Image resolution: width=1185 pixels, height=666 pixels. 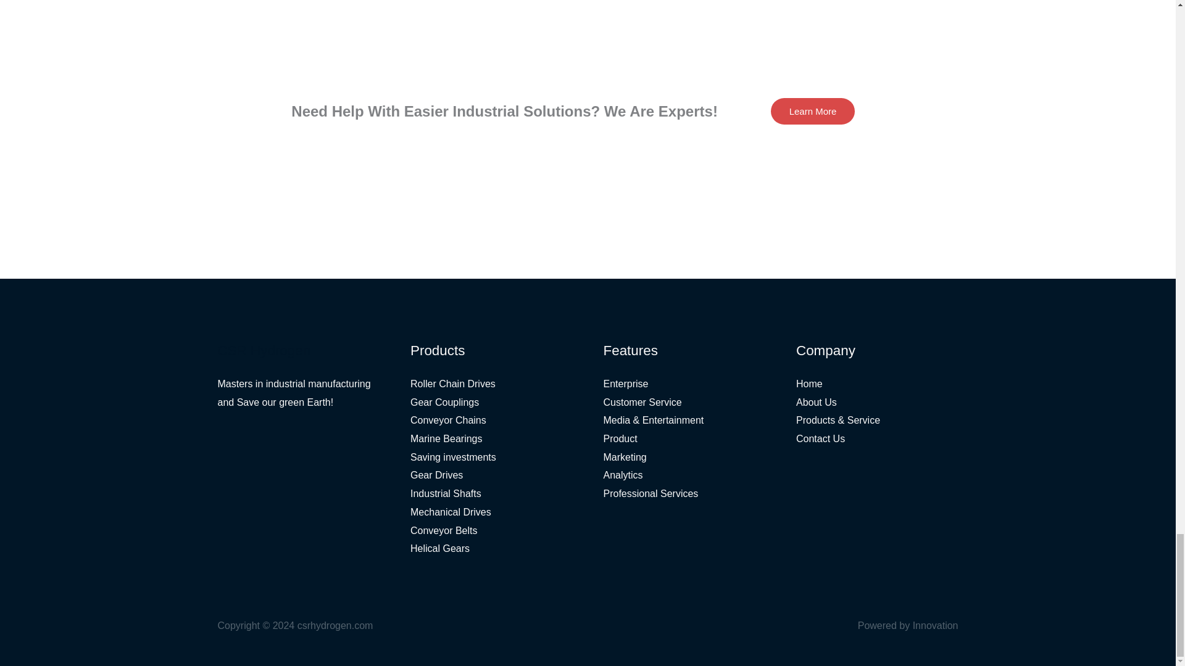 I want to click on Product, so click(x=620, y=439).